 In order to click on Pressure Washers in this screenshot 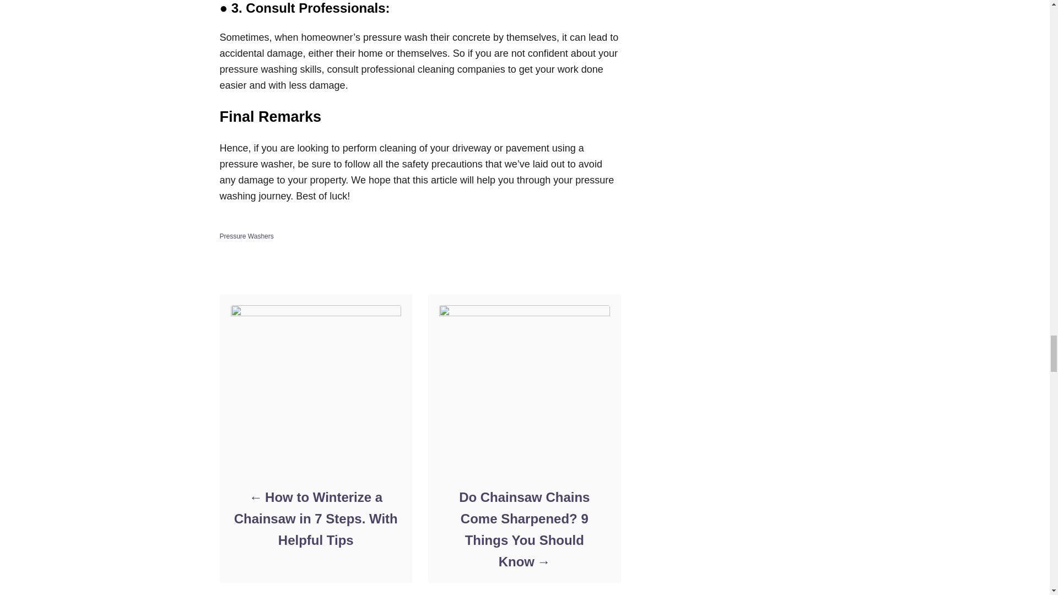, I will do `click(246, 236)`.